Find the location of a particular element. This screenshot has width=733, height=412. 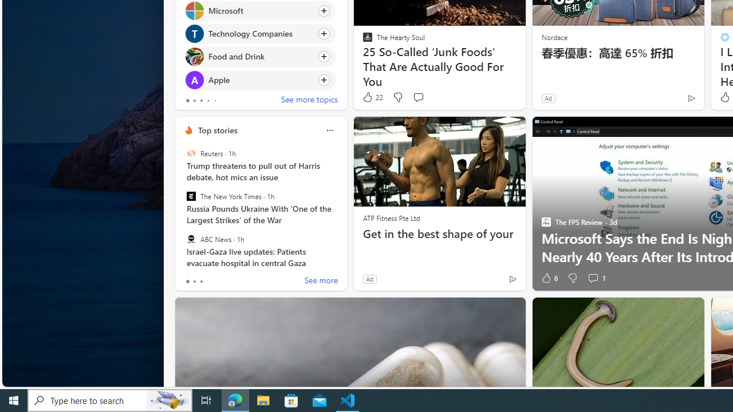

Click to follow topic Food and Drink is located at coordinates (260, 57).